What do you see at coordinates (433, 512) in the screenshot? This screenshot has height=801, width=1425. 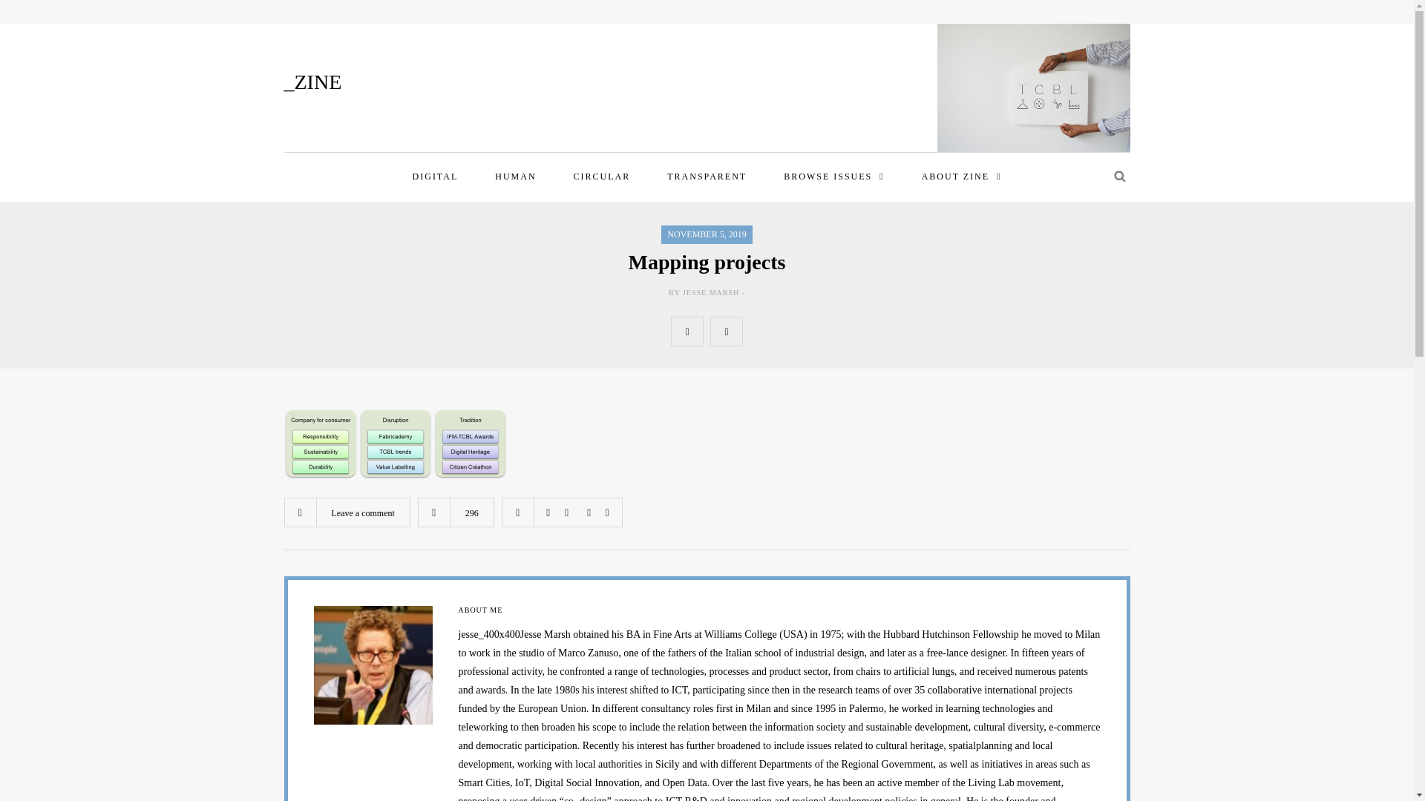 I see `Post views` at bounding box center [433, 512].